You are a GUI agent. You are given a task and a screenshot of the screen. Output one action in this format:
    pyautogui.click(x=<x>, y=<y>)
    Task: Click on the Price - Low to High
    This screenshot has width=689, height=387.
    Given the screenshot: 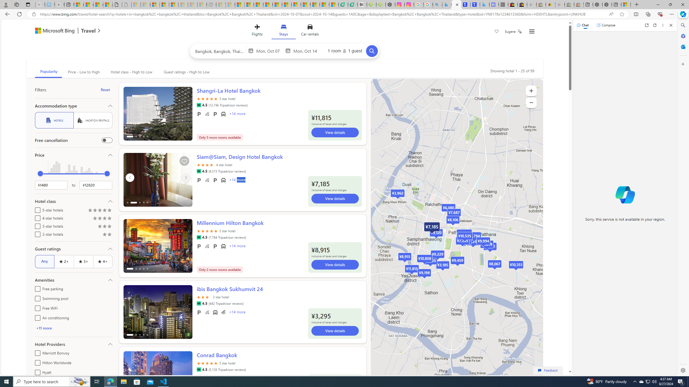 What is the action you would take?
    pyautogui.click(x=83, y=72)
    